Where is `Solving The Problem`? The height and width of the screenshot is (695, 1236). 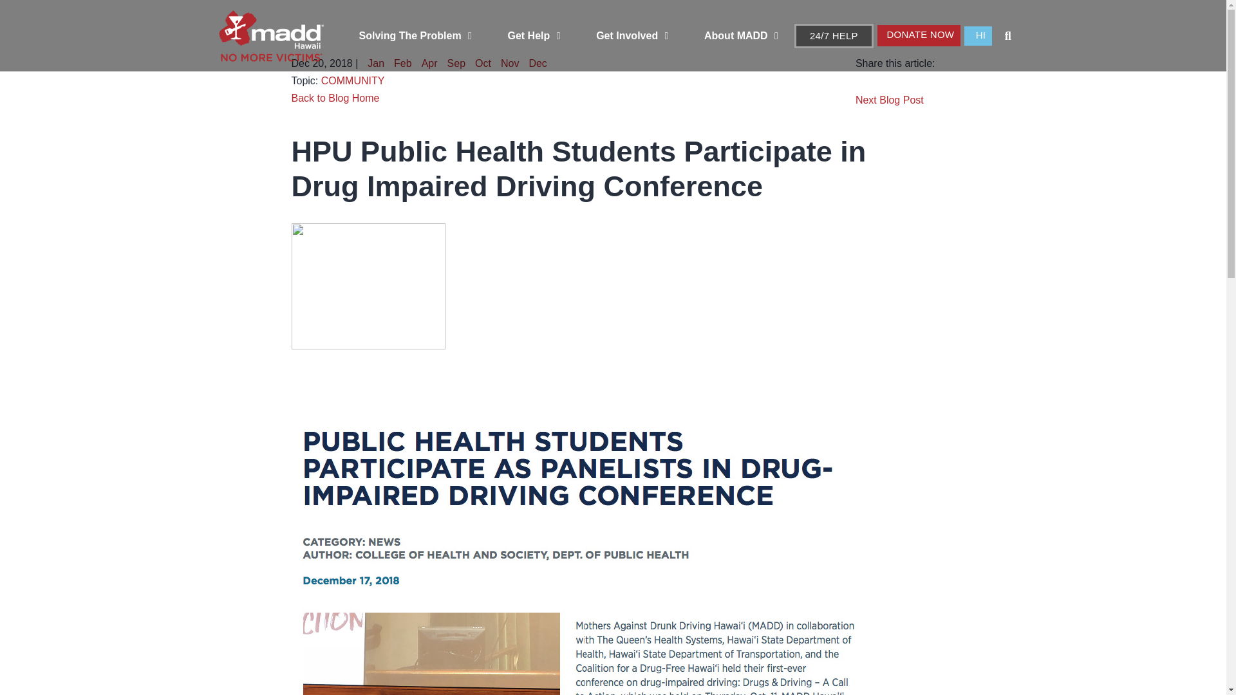
Solving The Problem is located at coordinates (415, 35).